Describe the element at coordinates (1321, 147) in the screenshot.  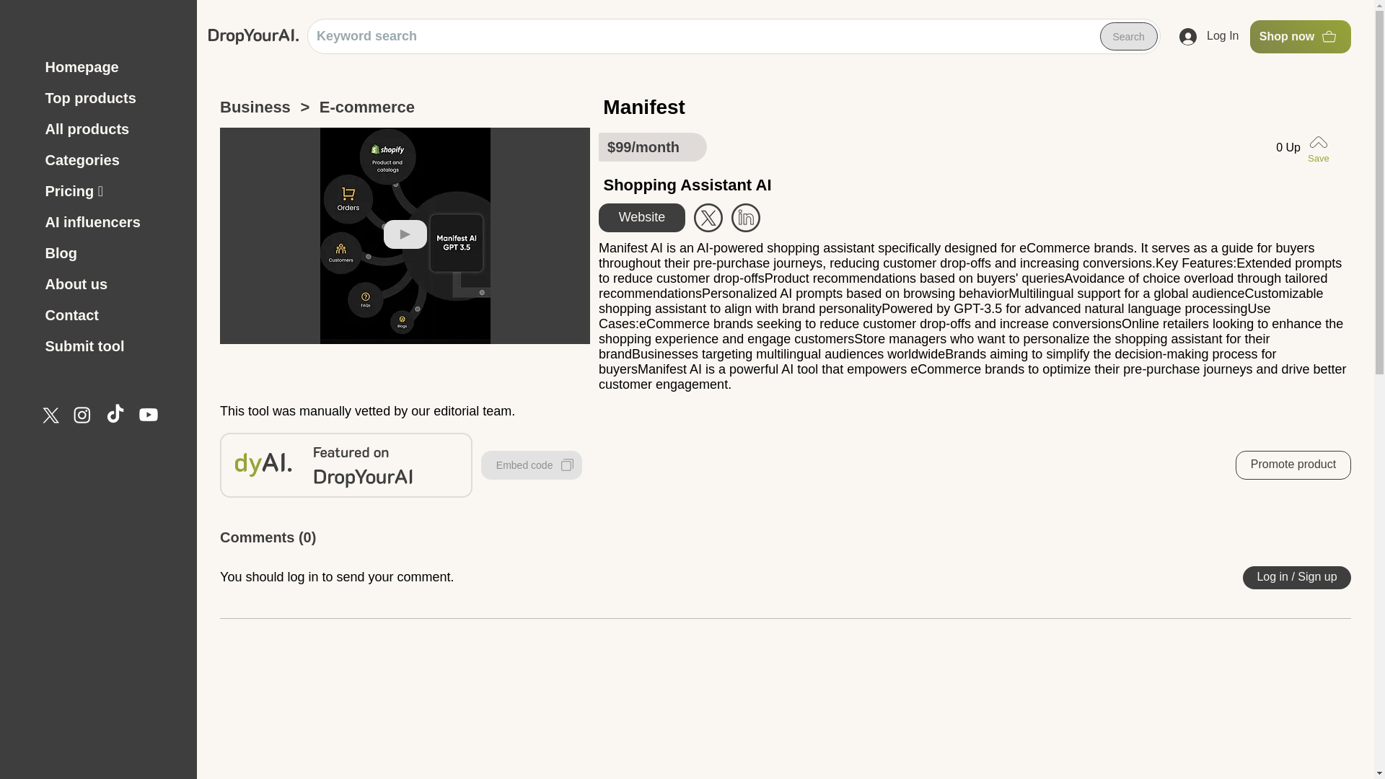
I see `Save` at that location.